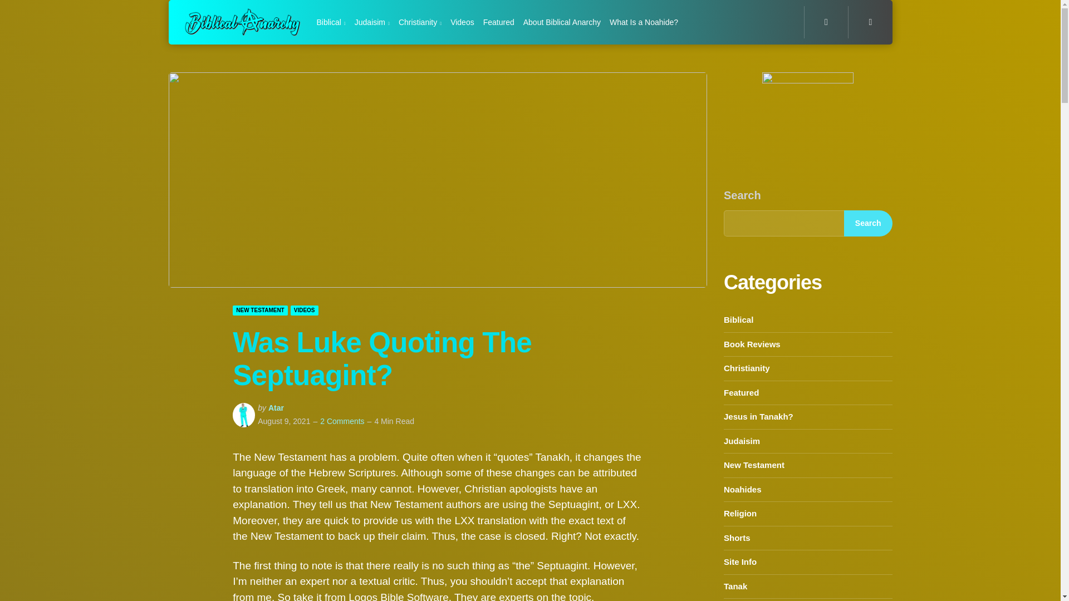  I want to click on About Biblical Anarchy, so click(562, 22).